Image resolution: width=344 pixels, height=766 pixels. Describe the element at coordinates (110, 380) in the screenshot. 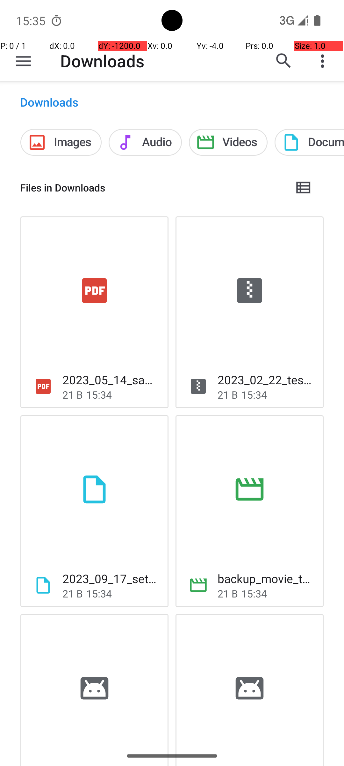

I see `2023_05_14_sample_pdf.pdf` at that location.